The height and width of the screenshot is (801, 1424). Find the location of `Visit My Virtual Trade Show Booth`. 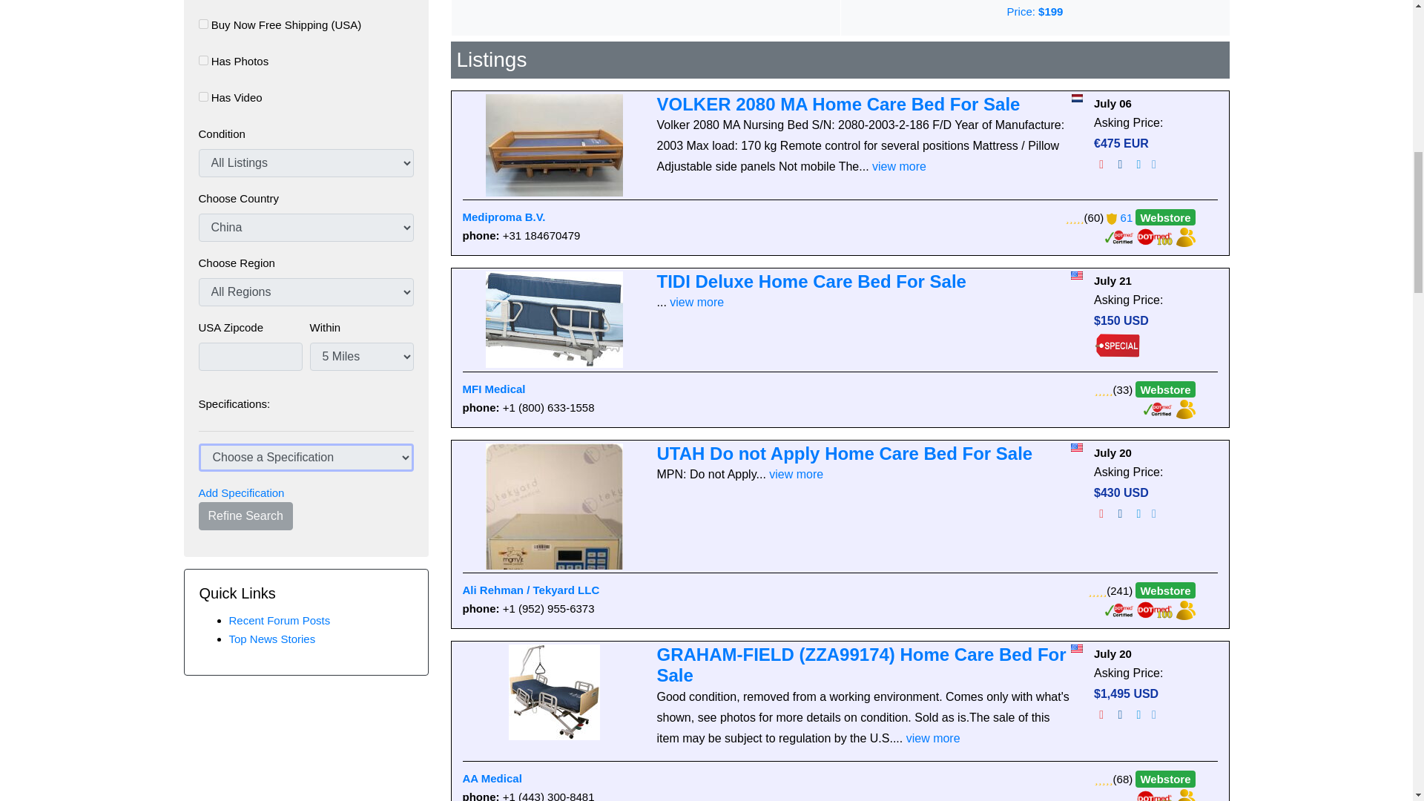

Visit My Virtual Trade Show Booth is located at coordinates (1185, 408).